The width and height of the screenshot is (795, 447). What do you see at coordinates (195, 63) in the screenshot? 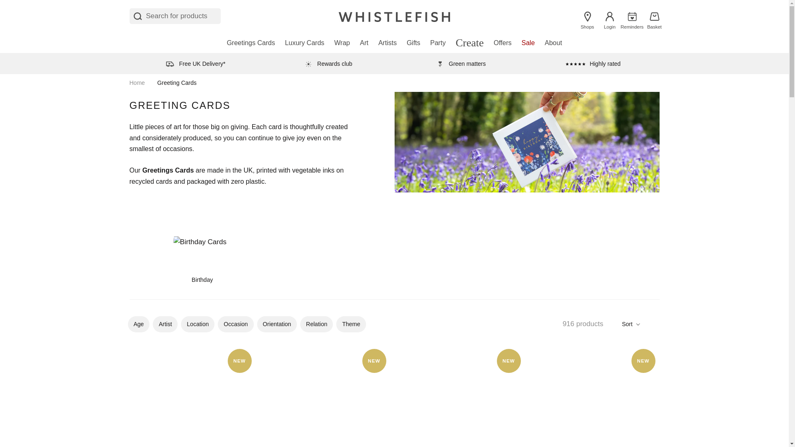
I see `Delivery information` at bounding box center [195, 63].